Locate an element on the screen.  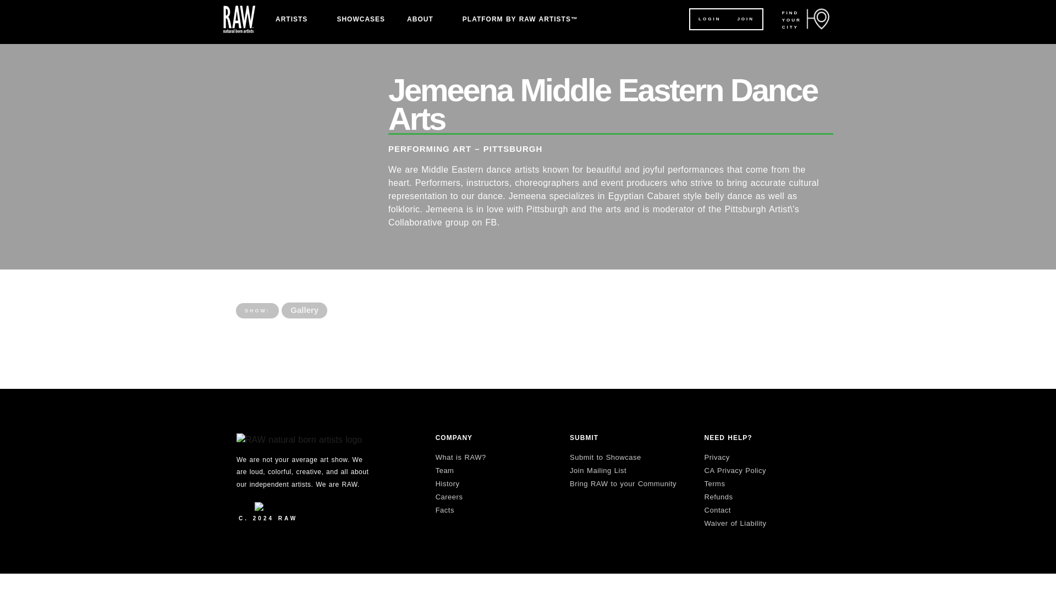
ABOUT is located at coordinates (424, 19).